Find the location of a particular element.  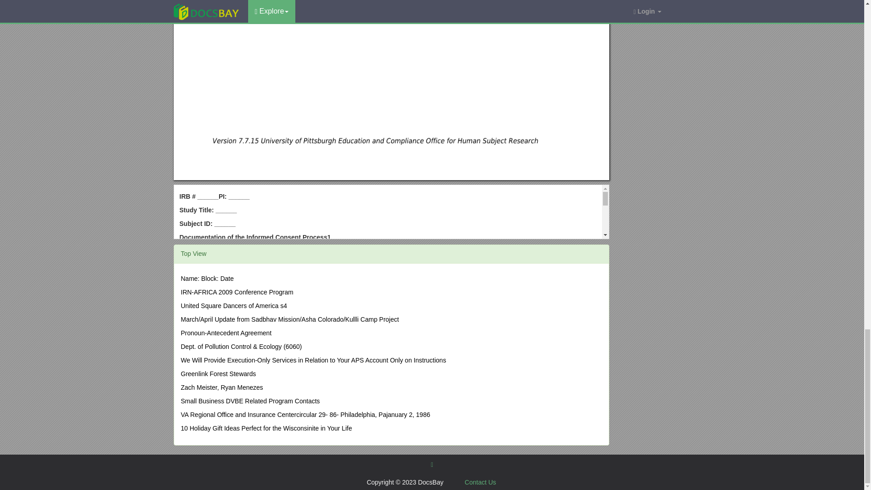

United Square Dancers of America s4 is located at coordinates (233, 306).